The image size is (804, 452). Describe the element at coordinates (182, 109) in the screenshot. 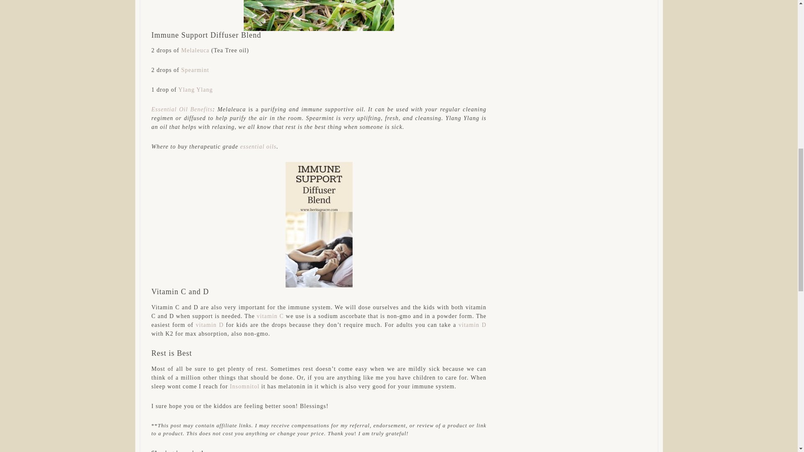

I see `Essential Oil Benefits` at that location.